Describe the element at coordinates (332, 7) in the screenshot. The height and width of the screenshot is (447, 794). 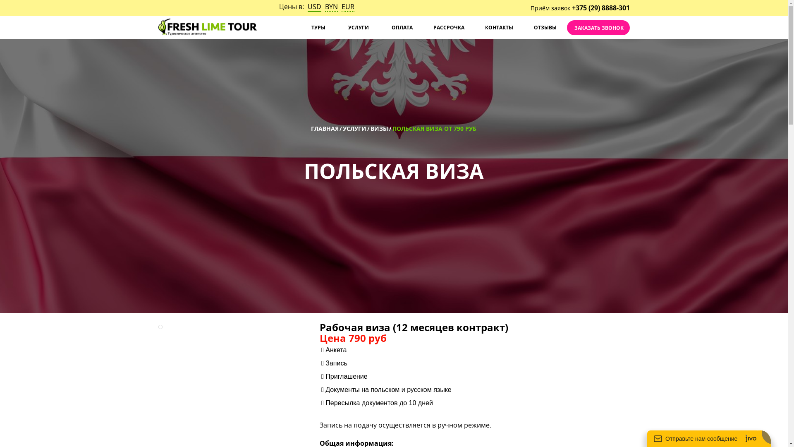
I see `BYN` at that location.